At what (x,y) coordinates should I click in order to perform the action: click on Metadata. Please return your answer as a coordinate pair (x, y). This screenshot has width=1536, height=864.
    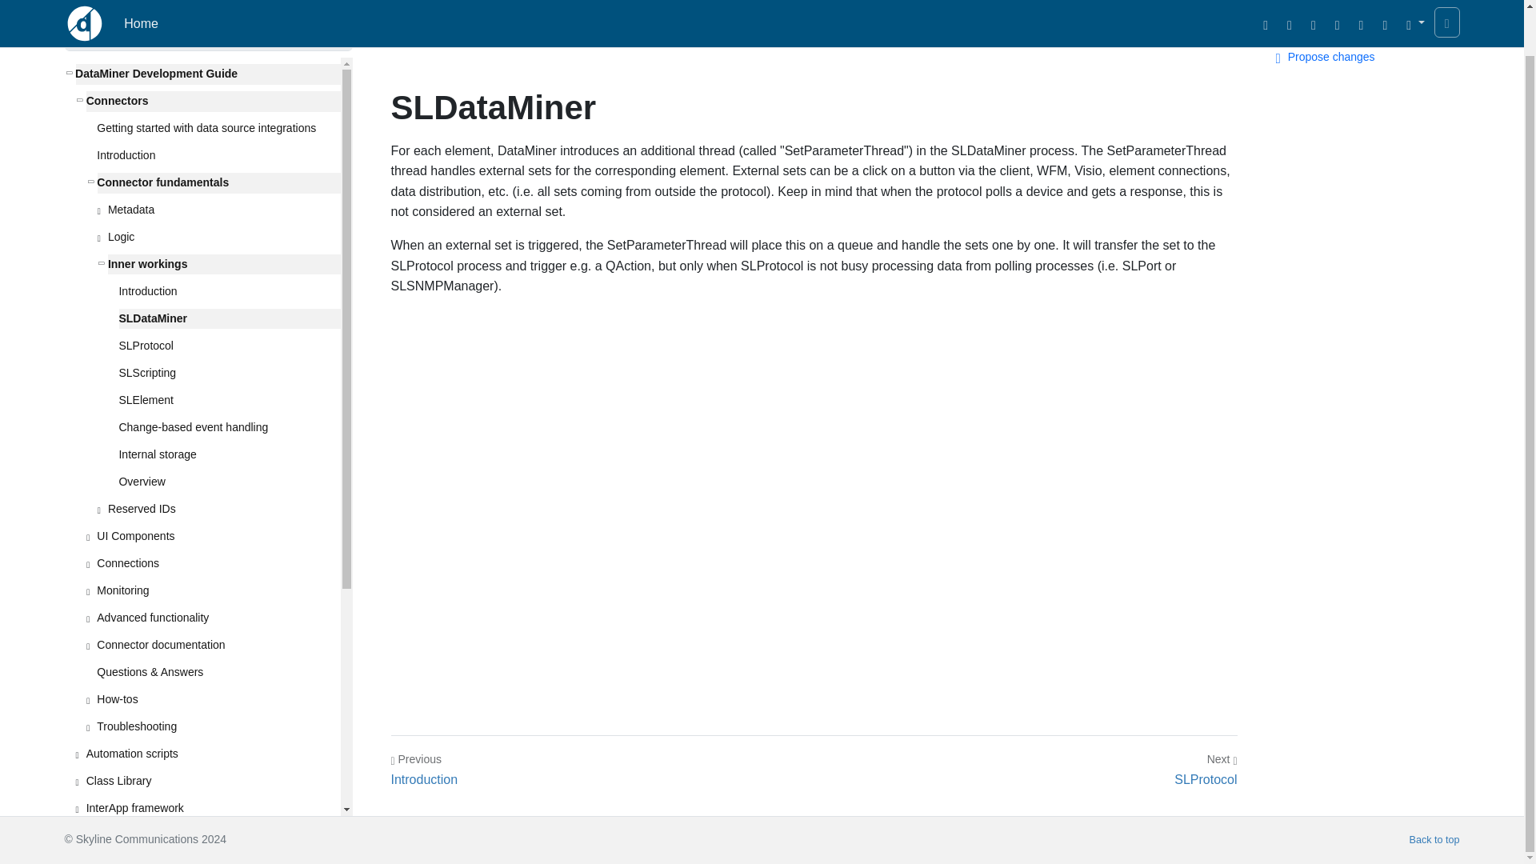
    Looking at the image, I should click on (224, 210).